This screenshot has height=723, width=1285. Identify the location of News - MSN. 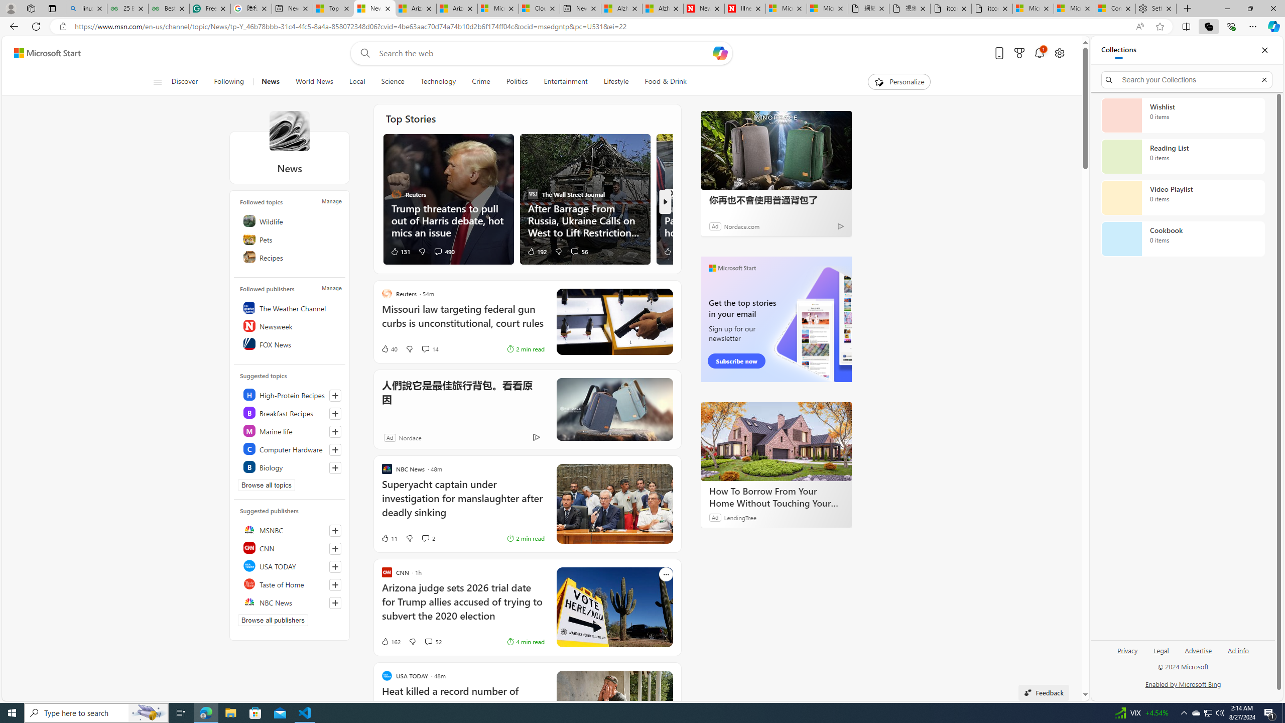
(374, 9).